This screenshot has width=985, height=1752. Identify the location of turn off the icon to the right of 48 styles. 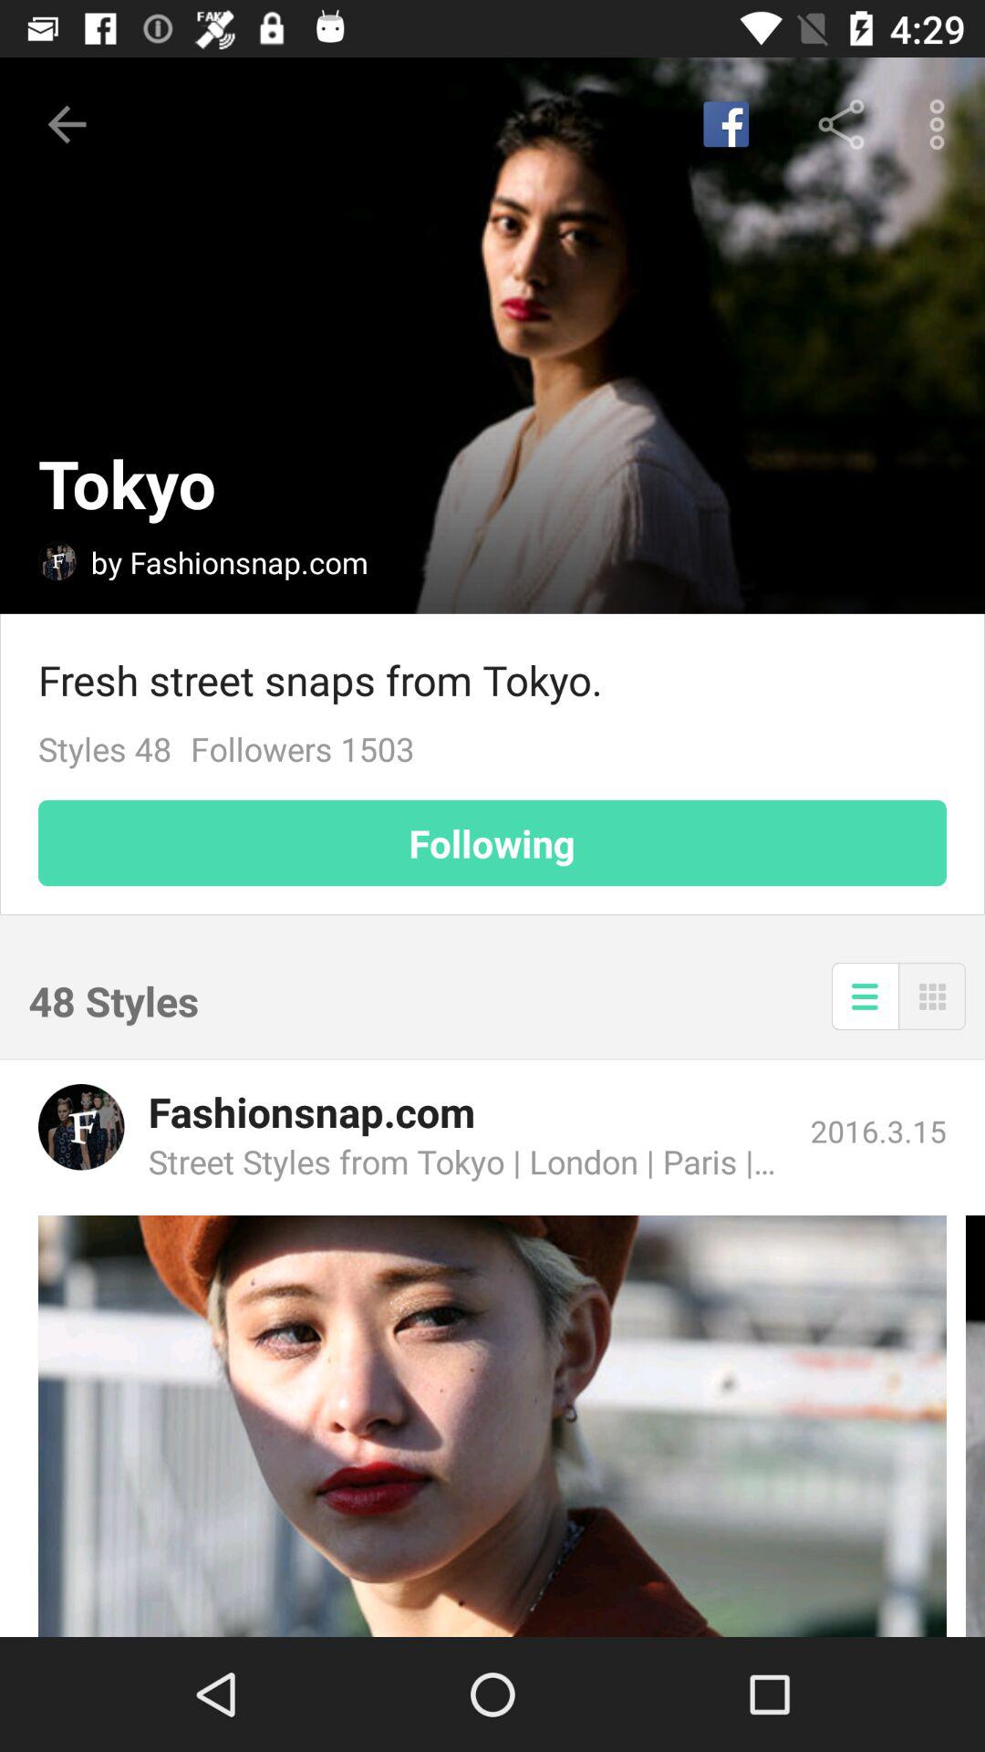
(865, 996).